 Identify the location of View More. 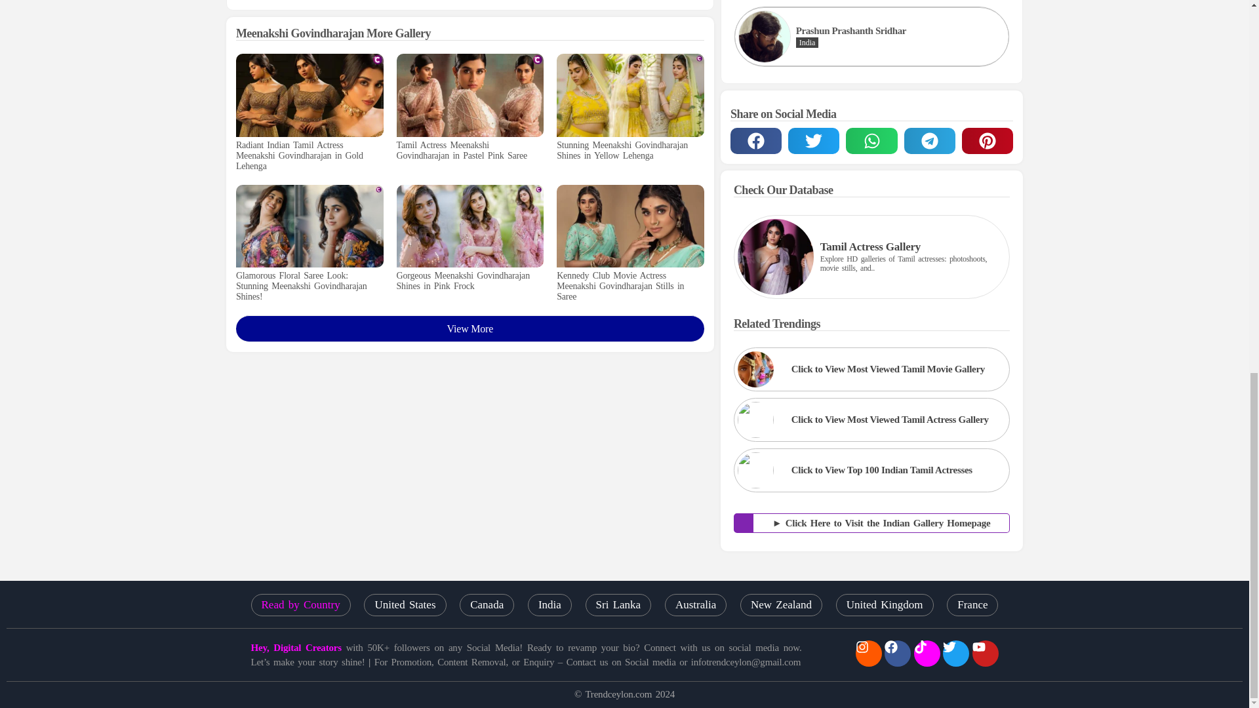
(470, 328).